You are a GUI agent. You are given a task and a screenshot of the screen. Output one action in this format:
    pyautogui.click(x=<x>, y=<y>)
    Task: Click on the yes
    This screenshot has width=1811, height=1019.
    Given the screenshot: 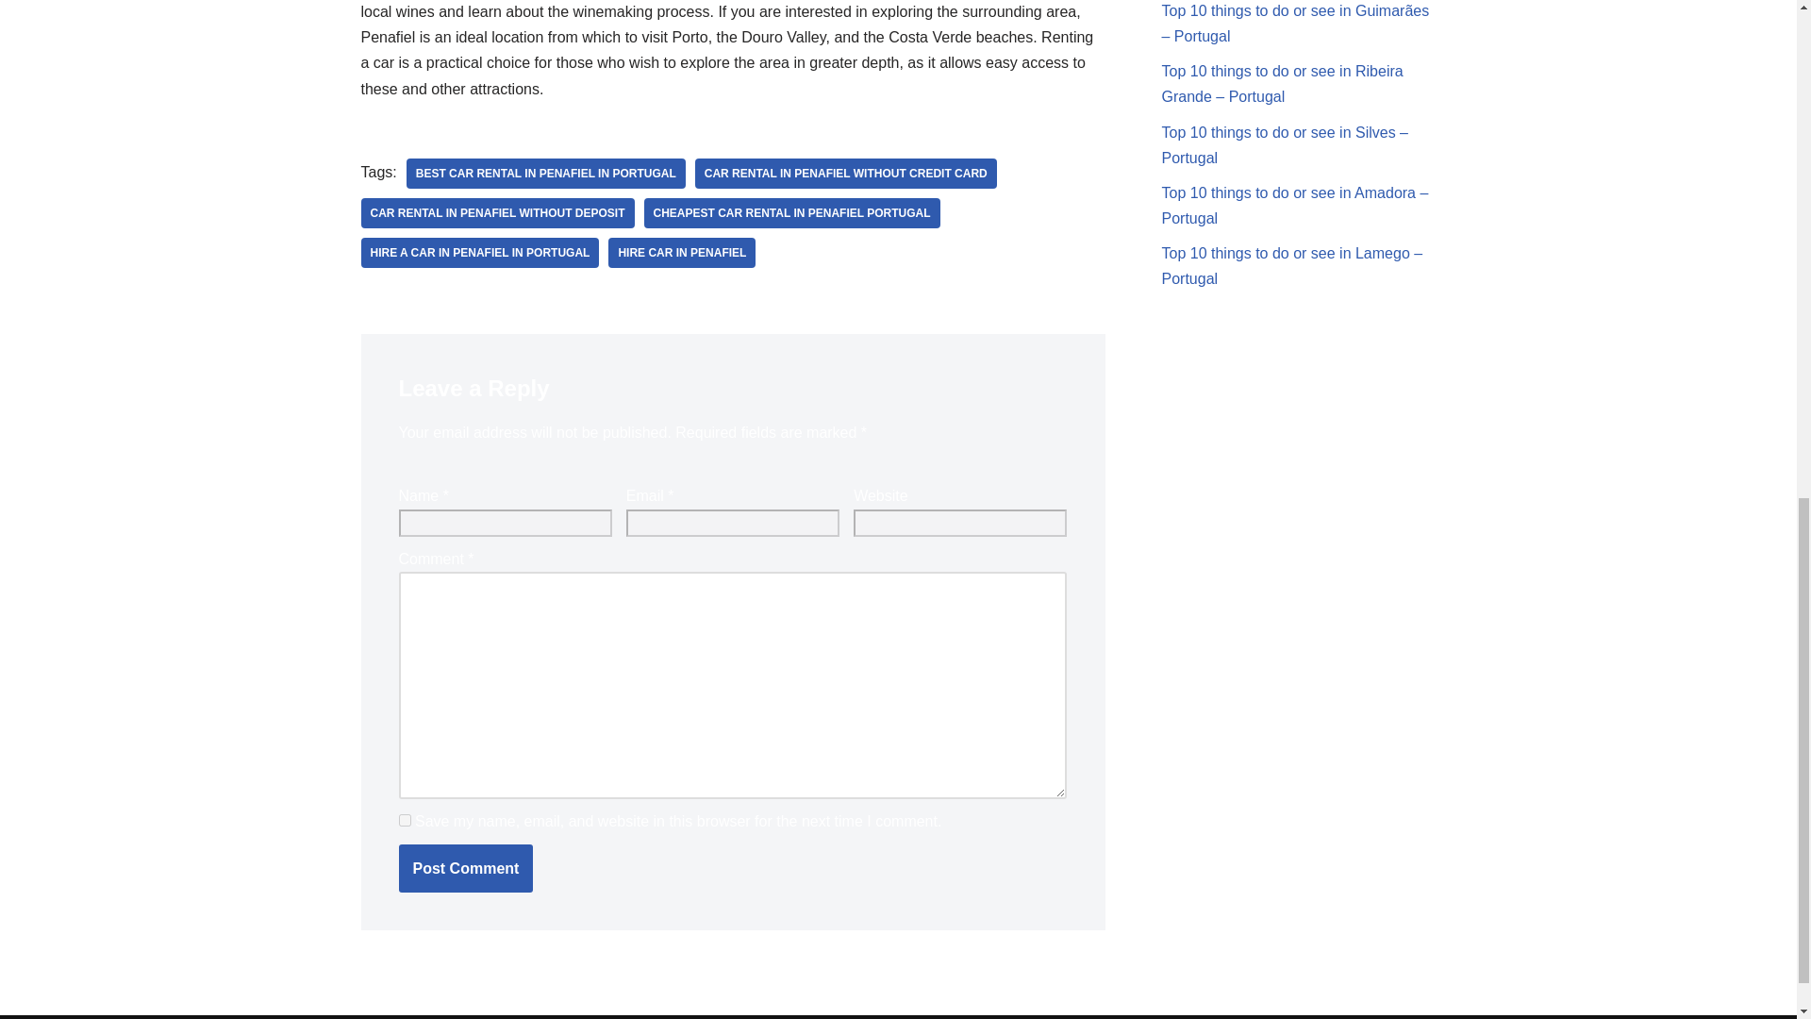 What is the action you would take?
    pyautogui.click(x=404, y=819)
    